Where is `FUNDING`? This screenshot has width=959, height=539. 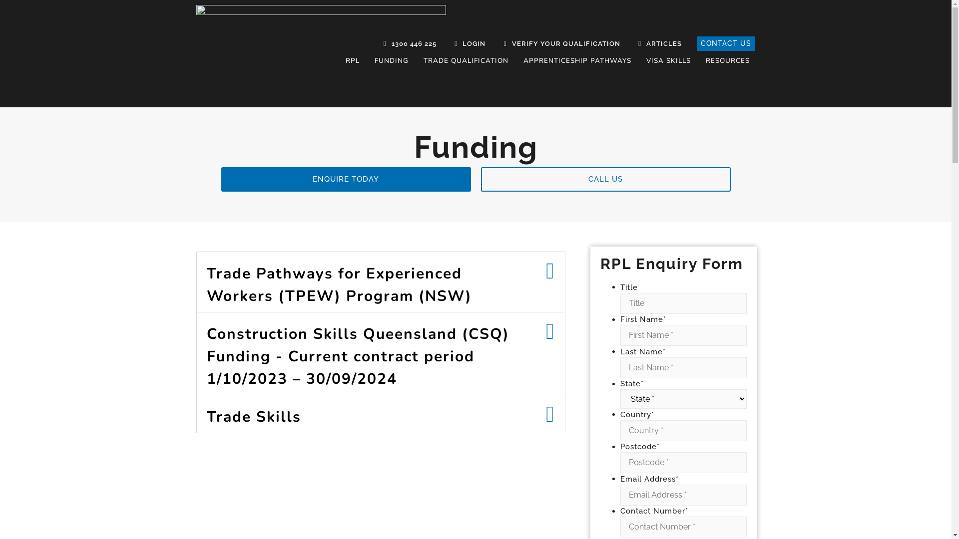
FUNDING is located at coordinates (392, 61).